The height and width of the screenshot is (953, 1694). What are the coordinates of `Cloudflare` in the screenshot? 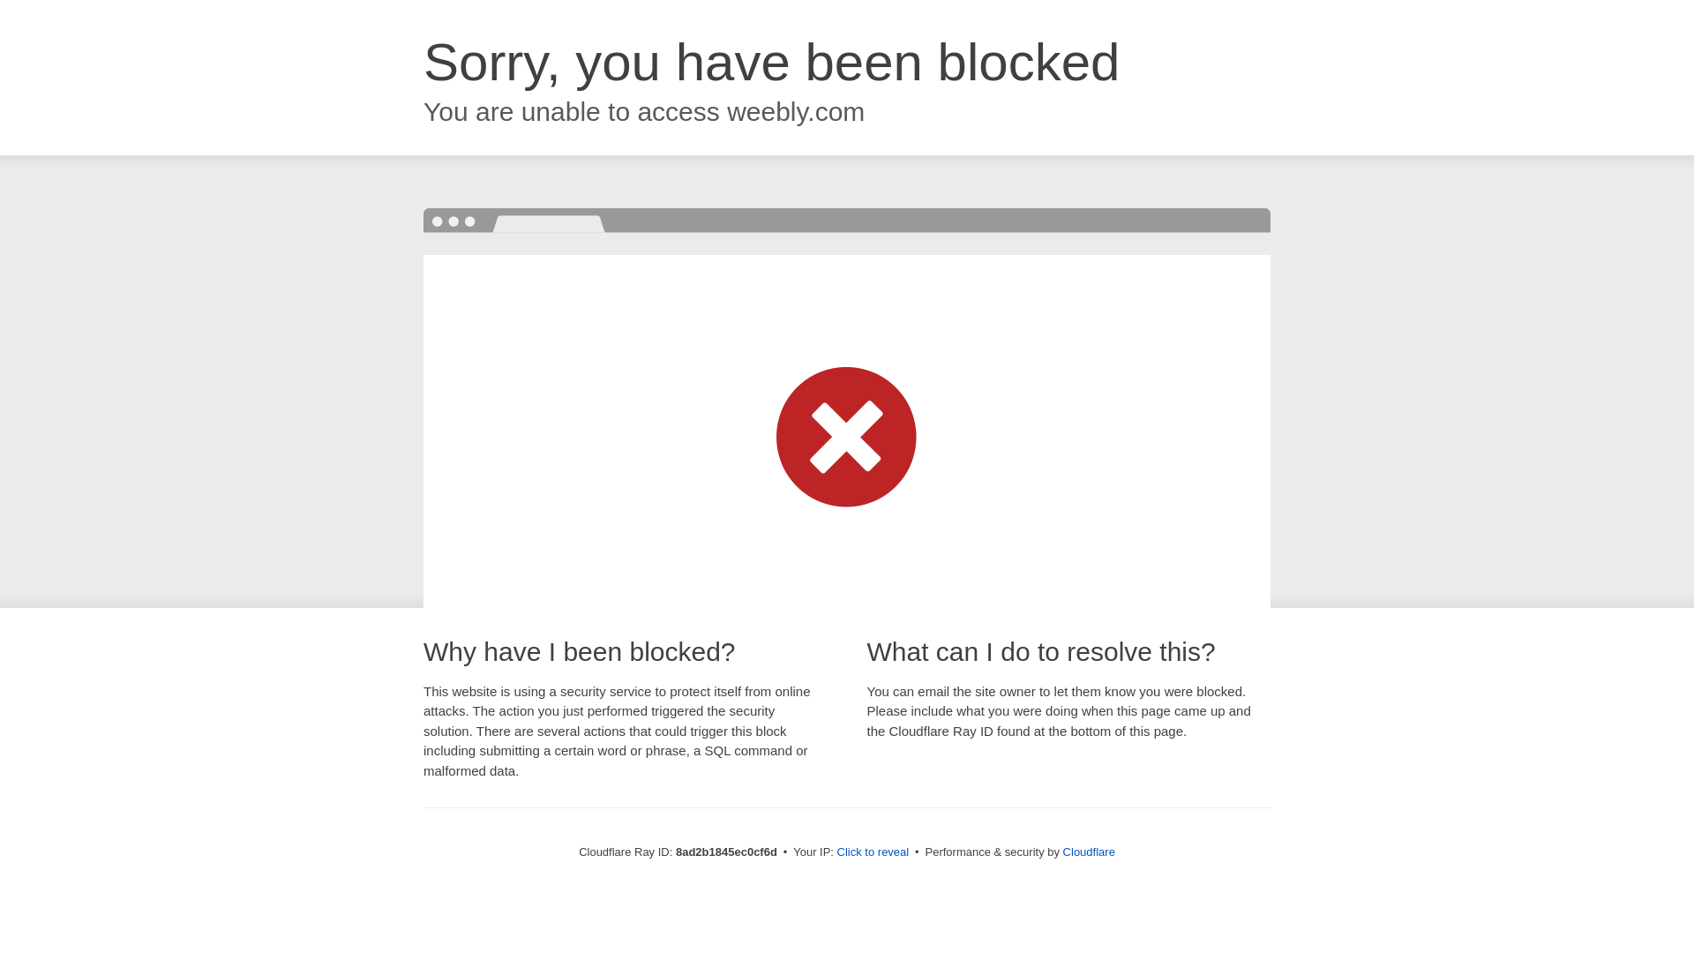 It's located at (1089, 852).